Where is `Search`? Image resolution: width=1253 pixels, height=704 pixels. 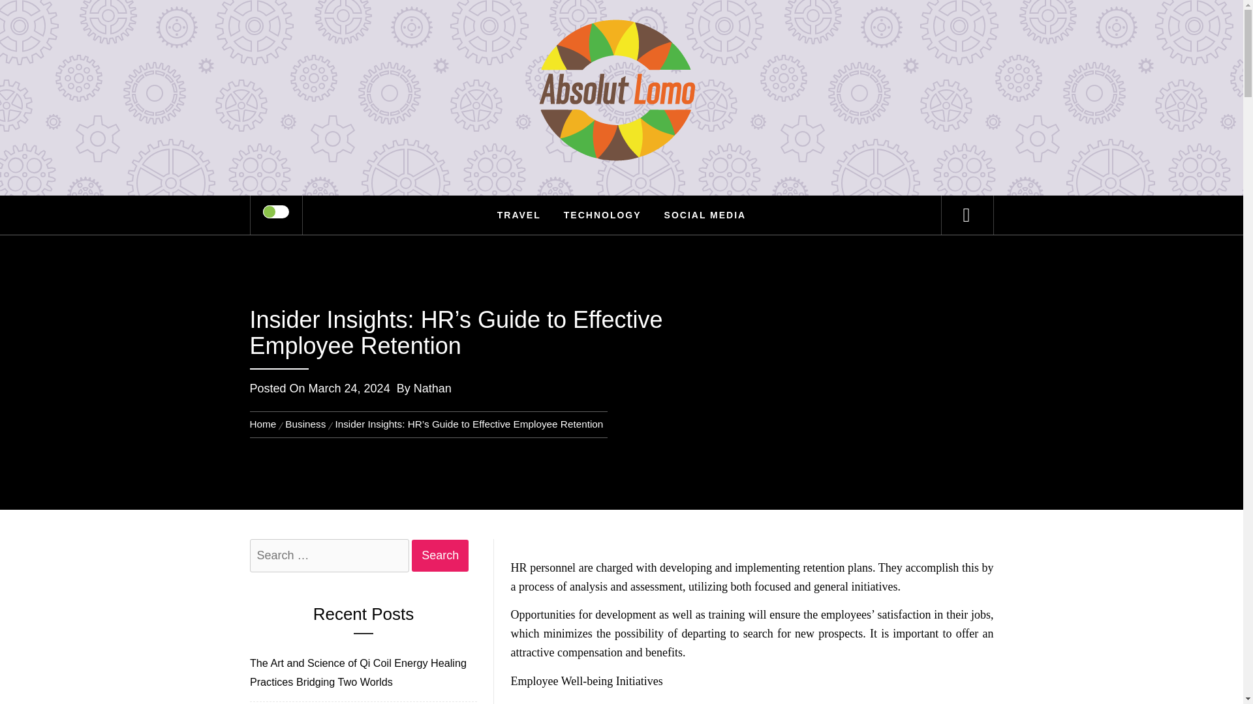
Search is located at coordinates (687, 29).